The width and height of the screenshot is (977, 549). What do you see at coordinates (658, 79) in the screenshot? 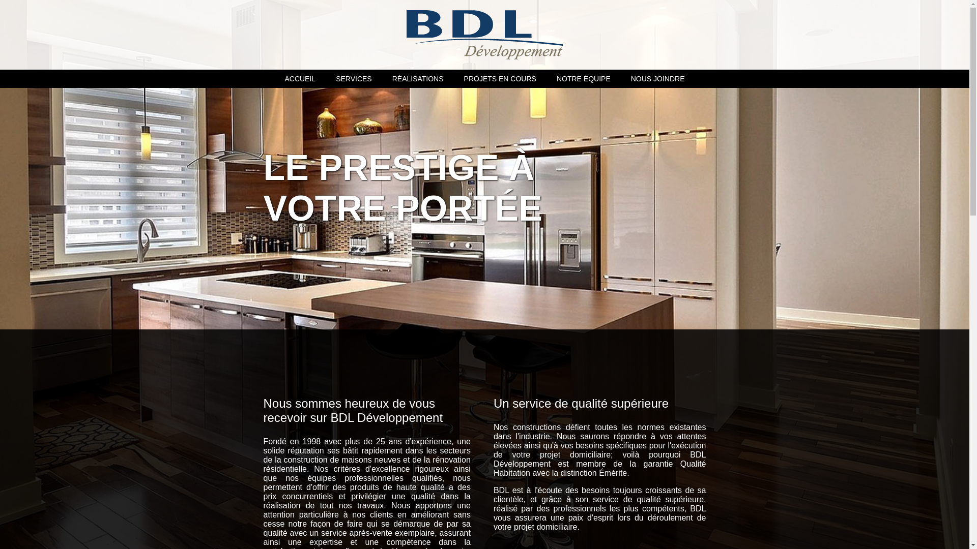
I see `NOUS JOINDRE` at bounding box center [658, 79].